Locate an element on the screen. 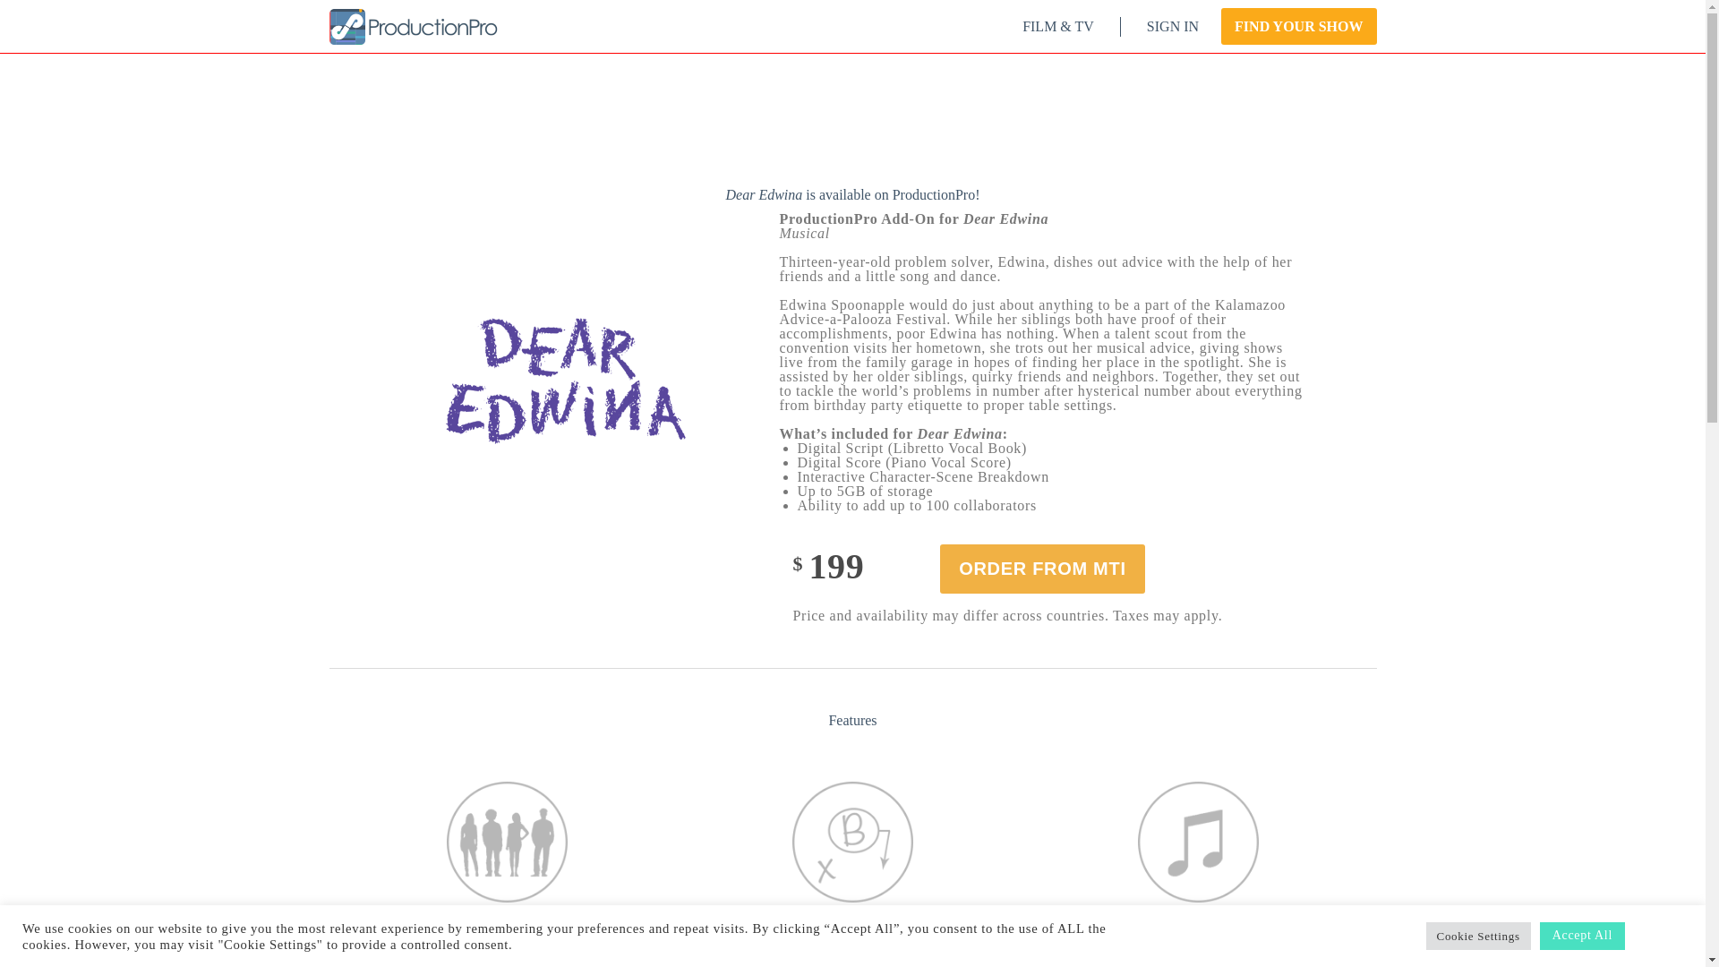 The width and height of the screenshot is (1719, 967). ORDER FROM MTI is located at coordinates (1042, 569).